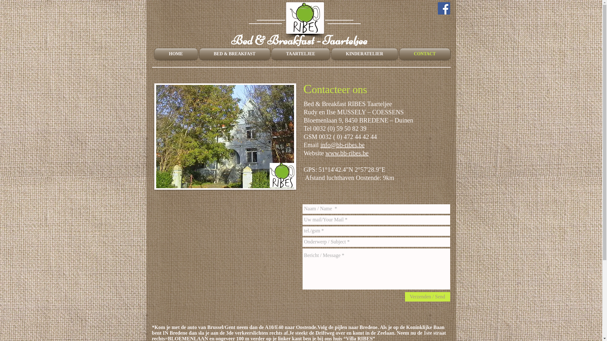  What do you see at coordinates (176, 54) in the screenshot?
I see `HOME` at bounding box center [176, 54].